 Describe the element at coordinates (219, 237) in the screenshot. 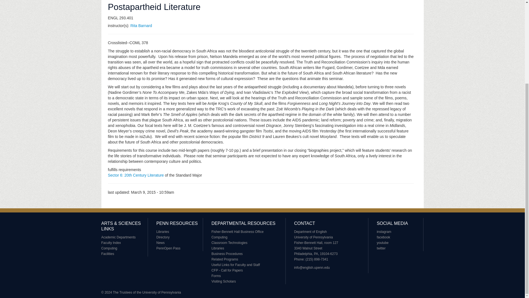

I see `Computing` at that location.